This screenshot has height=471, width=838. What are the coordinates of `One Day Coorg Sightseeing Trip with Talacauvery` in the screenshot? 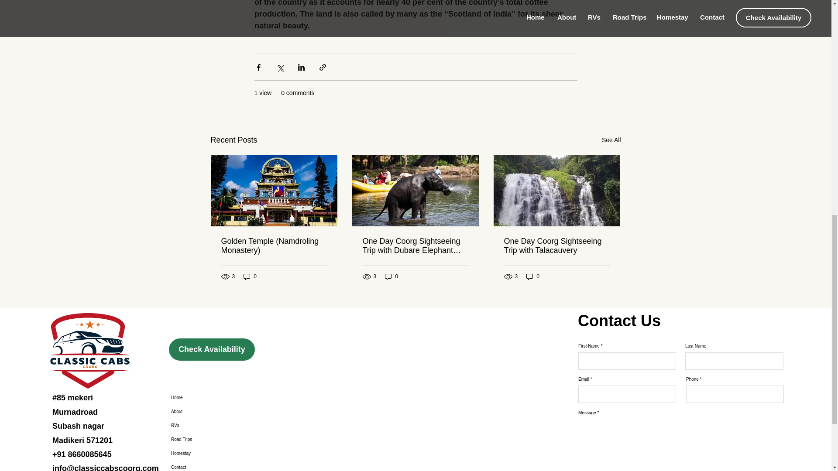 It's located at (556, 246).